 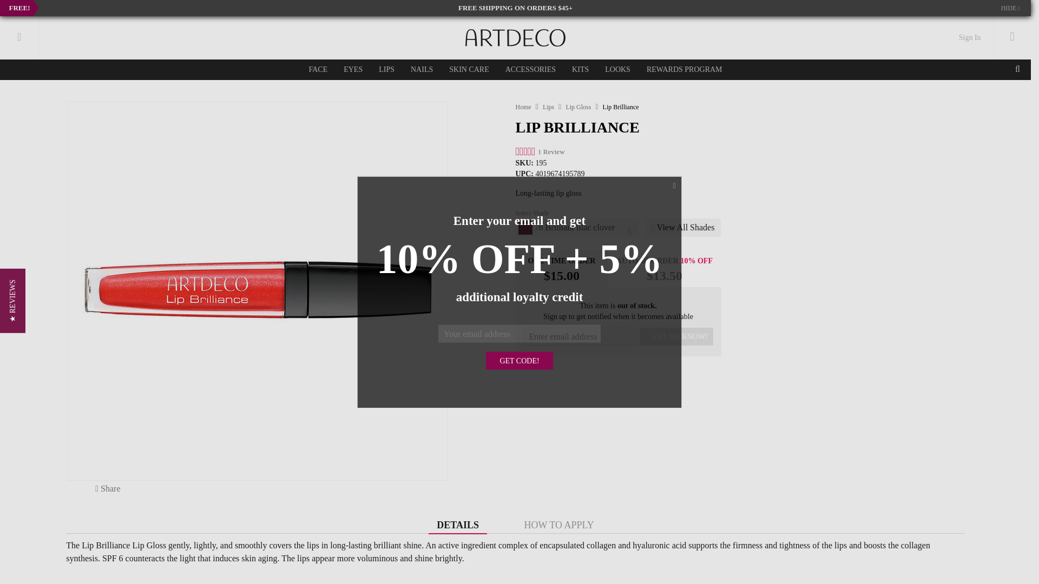 I want to click on LOOKS, so click(x=617, y=69).